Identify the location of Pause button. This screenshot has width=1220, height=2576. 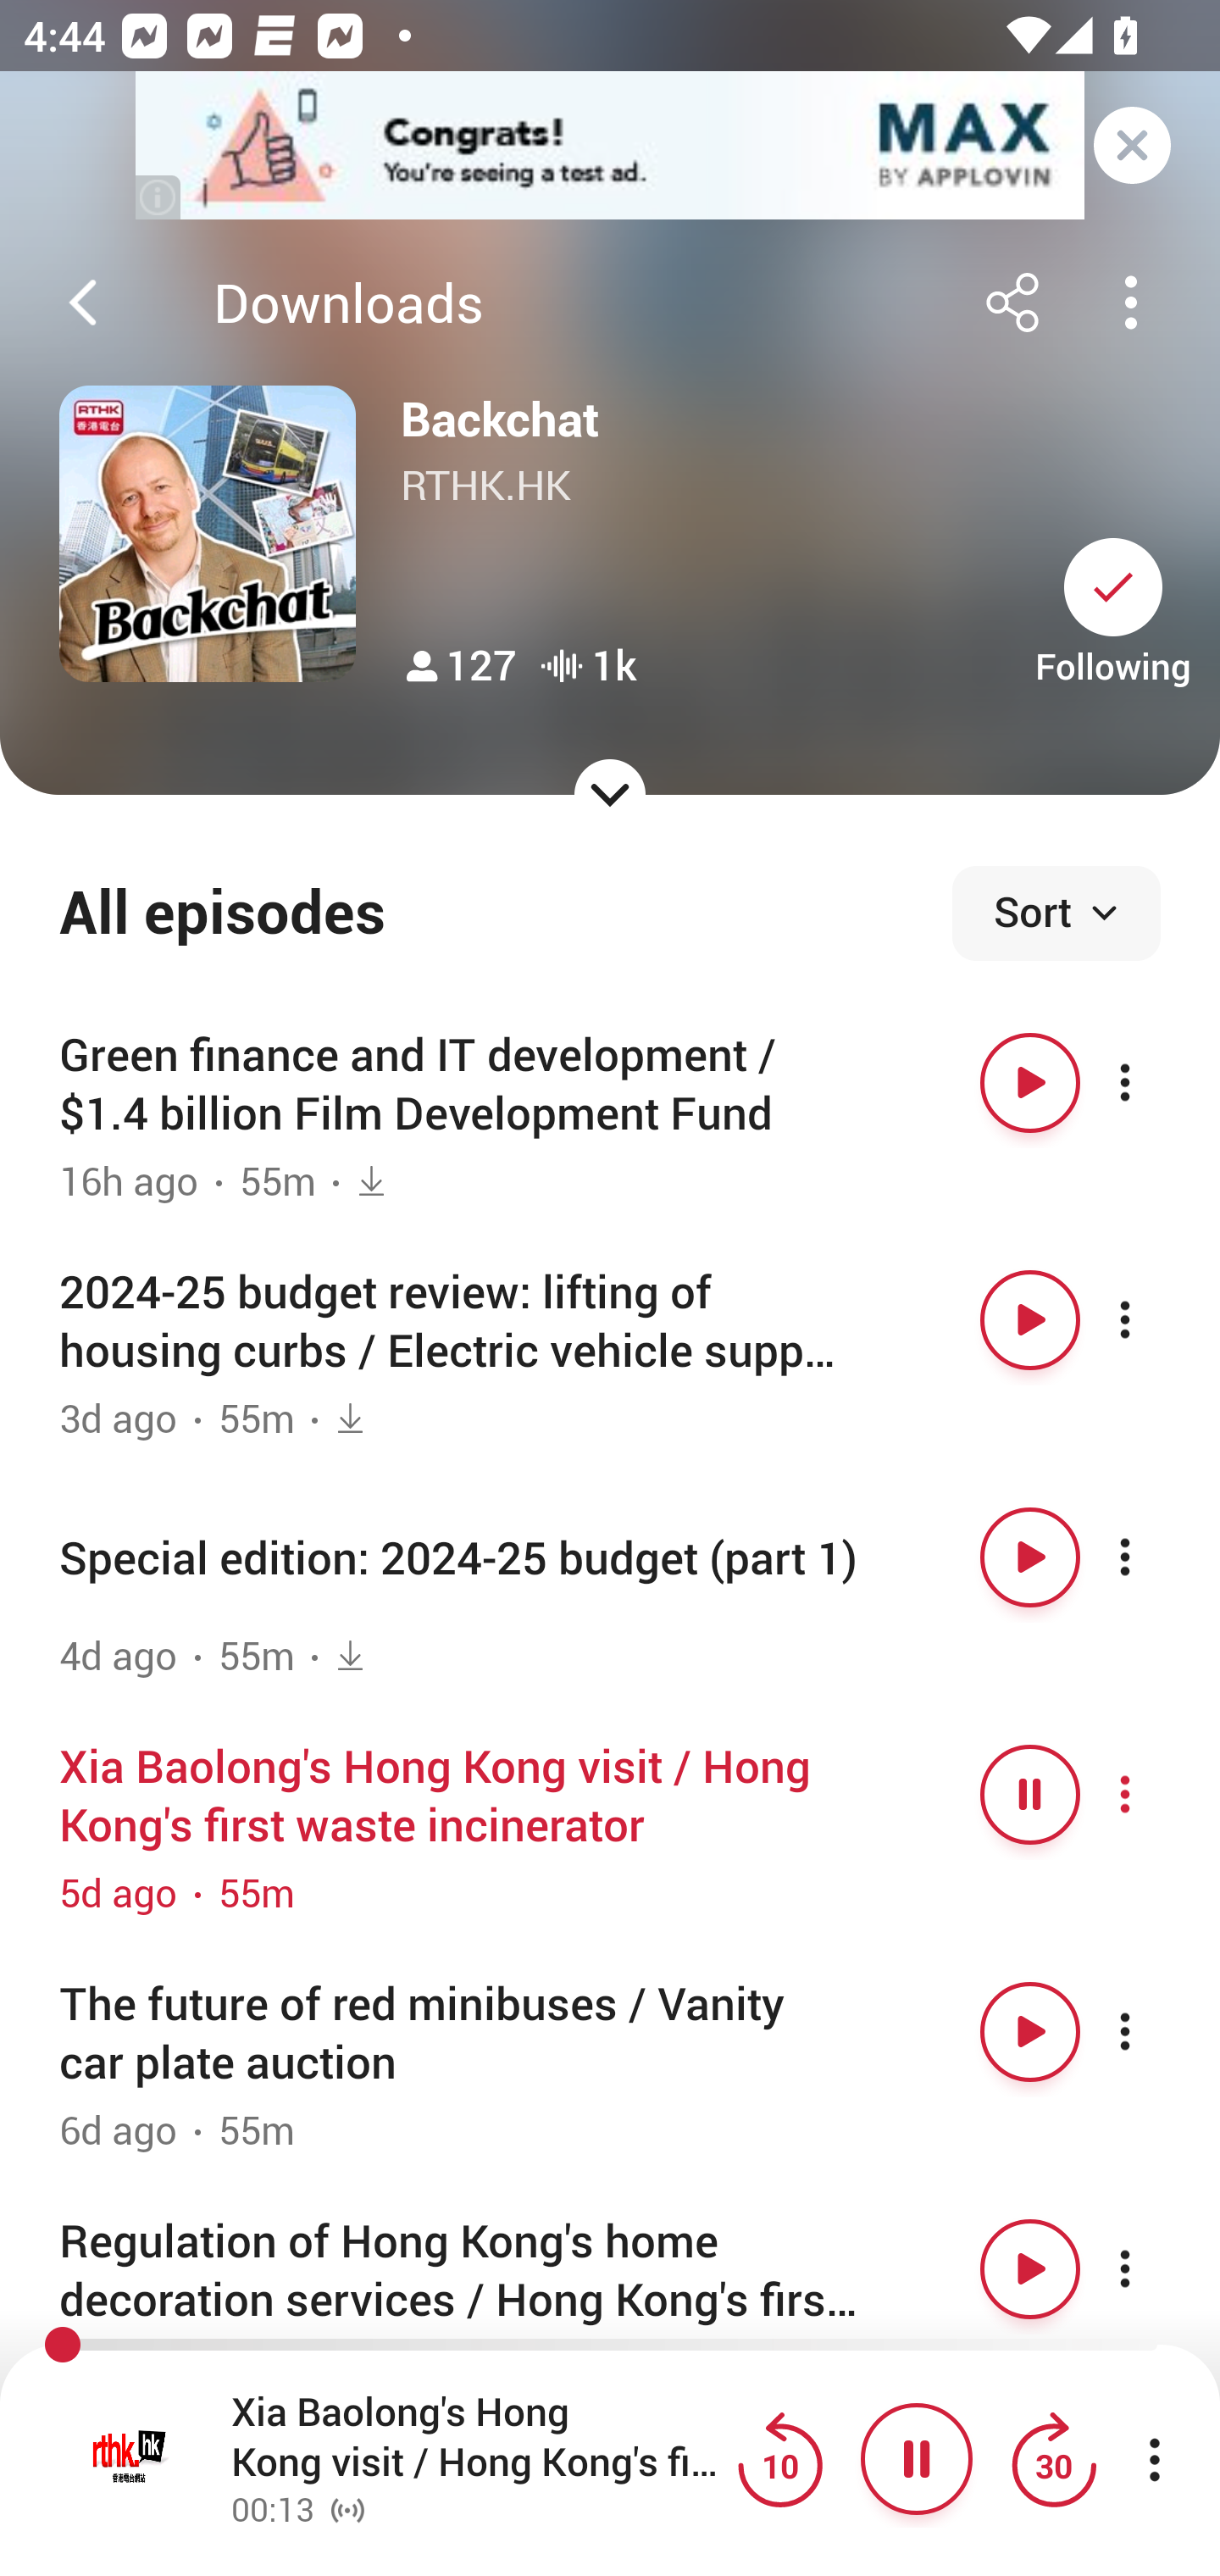
(1030, 1793).